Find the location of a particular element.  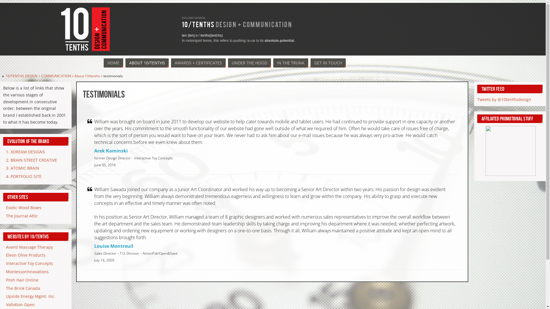

VectorStock, the worlds best only vector graphics collection is located at coordinates (510, 175).